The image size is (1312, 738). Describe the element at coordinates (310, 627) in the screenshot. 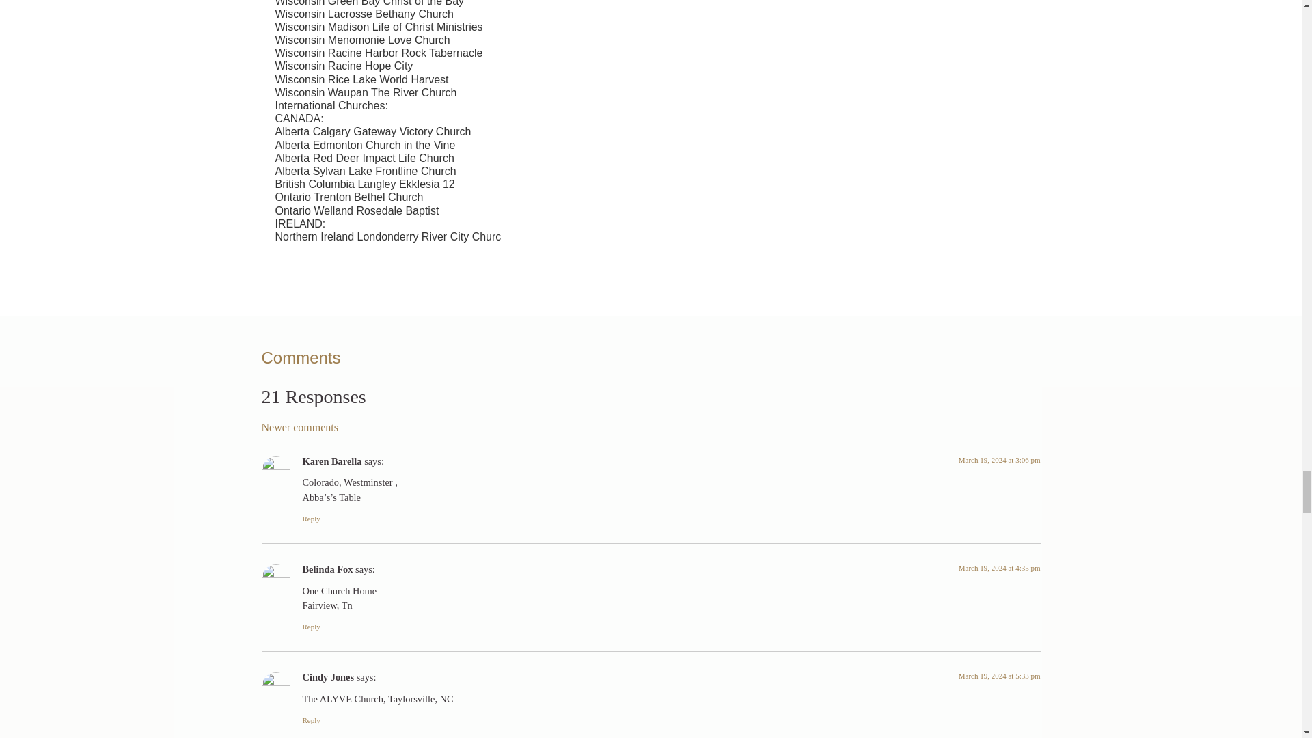

I see `Reply` at that location.